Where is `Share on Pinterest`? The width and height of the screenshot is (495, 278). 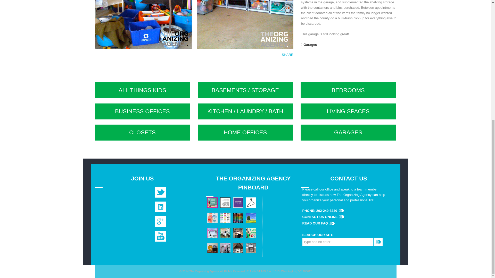
Share on Pinterest is located at coordinates (277, 66).